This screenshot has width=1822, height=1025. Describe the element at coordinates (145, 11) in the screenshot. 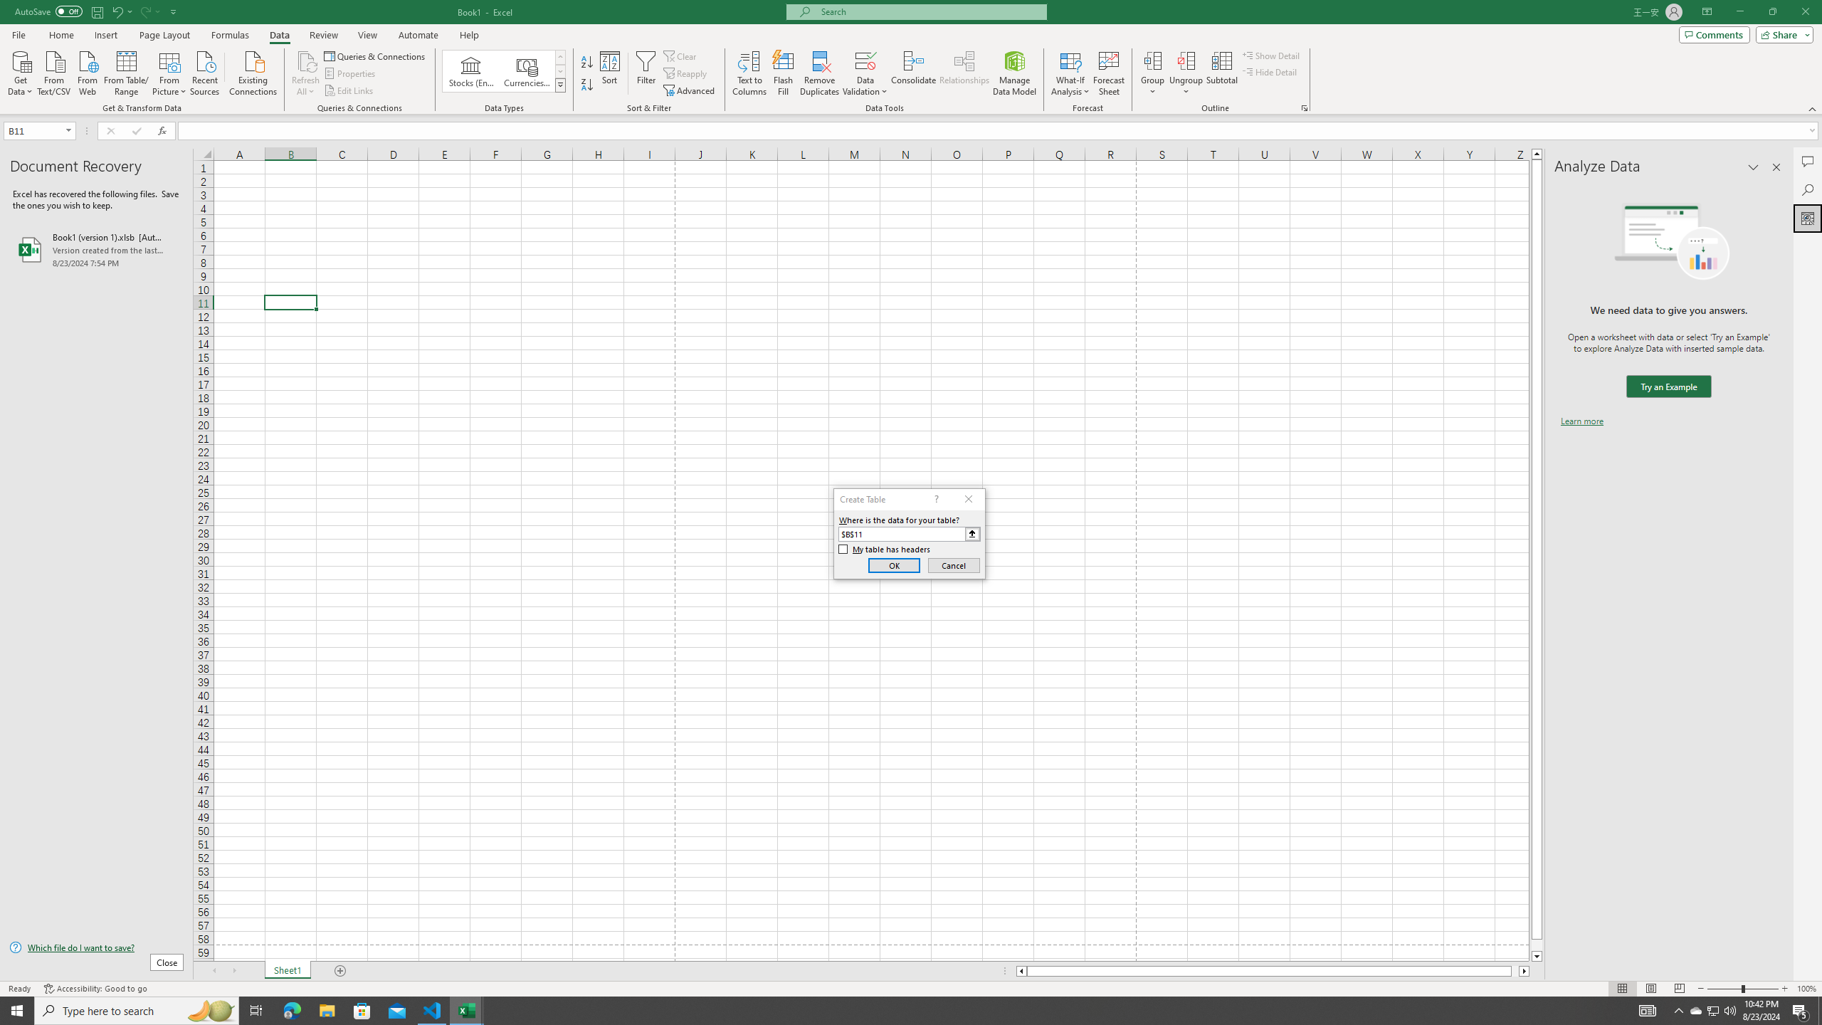

I see `Redo` at that location.